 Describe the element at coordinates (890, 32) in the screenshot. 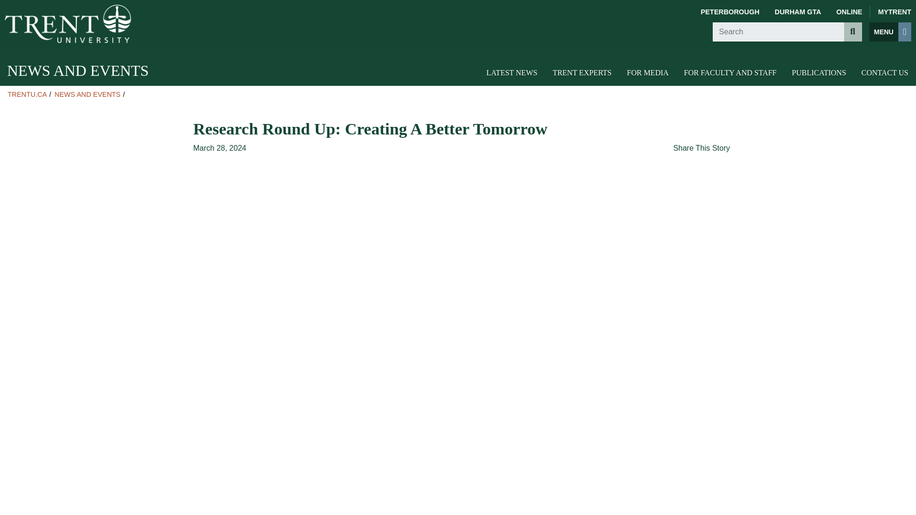

I see `Main Menu` at that location.